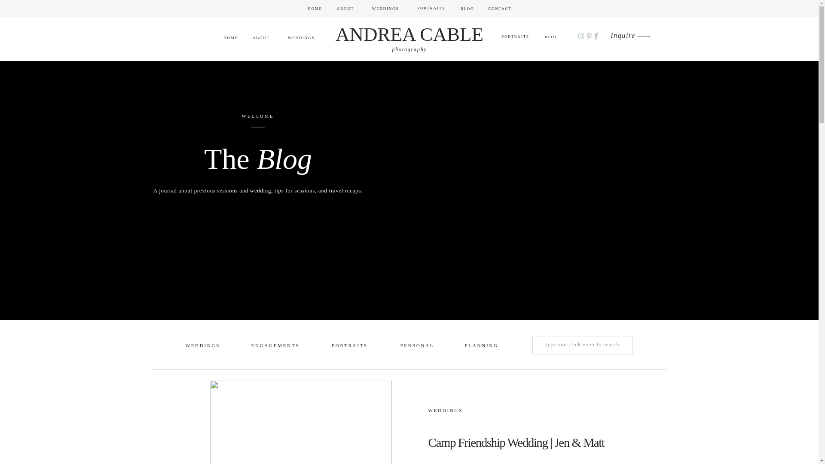 This screenshot has width=825, height=464. What do you see at coordinates (551, 37) in the screenshot?
I see `BLOG` at bounding box center [551, 37].